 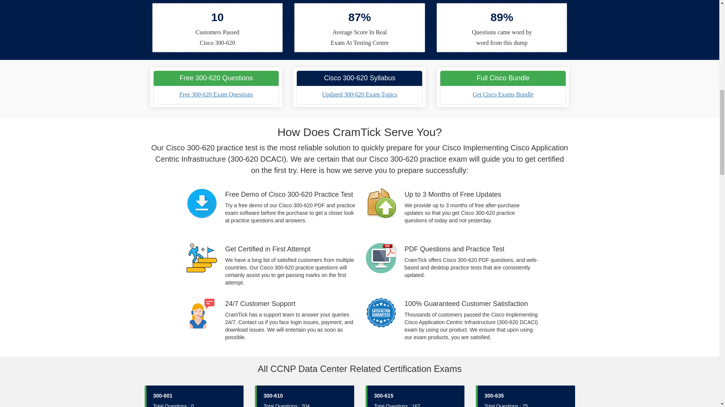 I want to click on Updated 300-620 Exam Topics, so click(x=359, y=94).